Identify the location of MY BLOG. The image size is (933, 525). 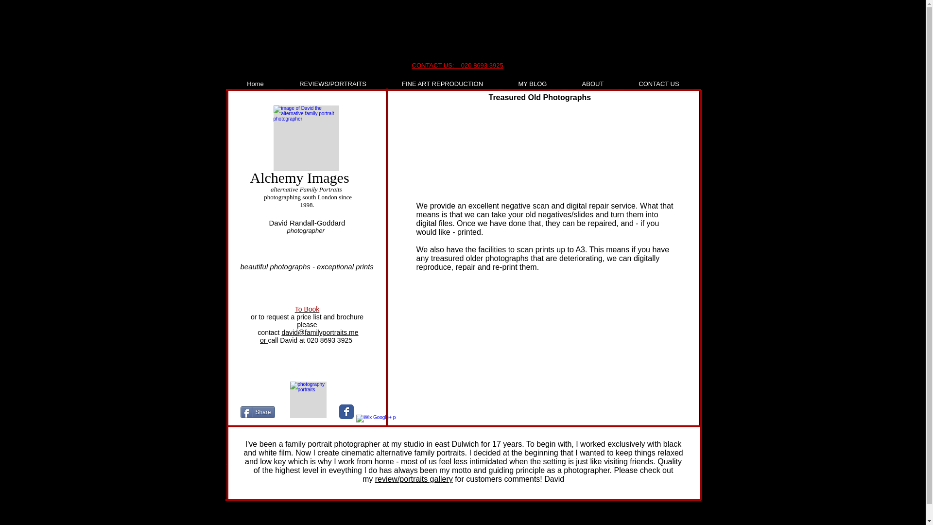
(533, 84).